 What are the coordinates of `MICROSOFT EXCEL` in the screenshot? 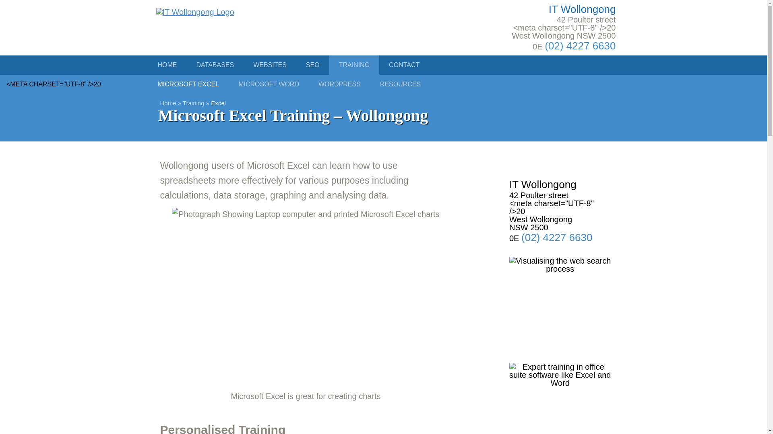 It's located at (188, 84).